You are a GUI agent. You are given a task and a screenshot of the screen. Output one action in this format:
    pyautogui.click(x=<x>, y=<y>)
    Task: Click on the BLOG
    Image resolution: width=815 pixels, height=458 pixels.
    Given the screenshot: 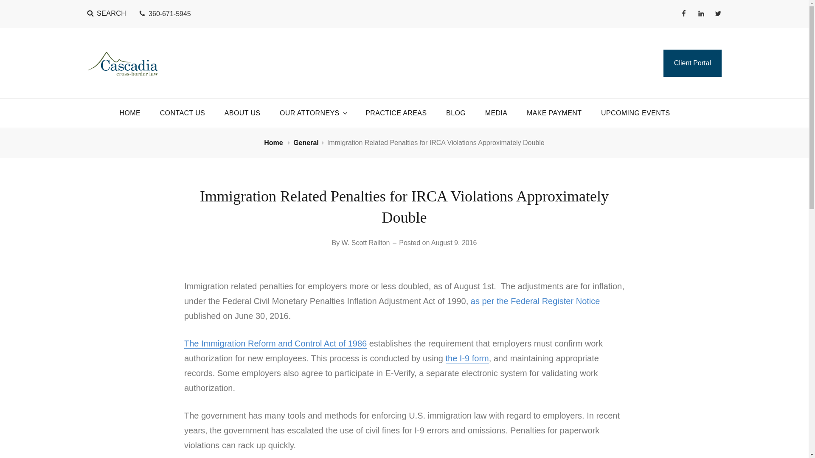 What is the action you would take?
    pyautogui.click(x=456, y=113)
    